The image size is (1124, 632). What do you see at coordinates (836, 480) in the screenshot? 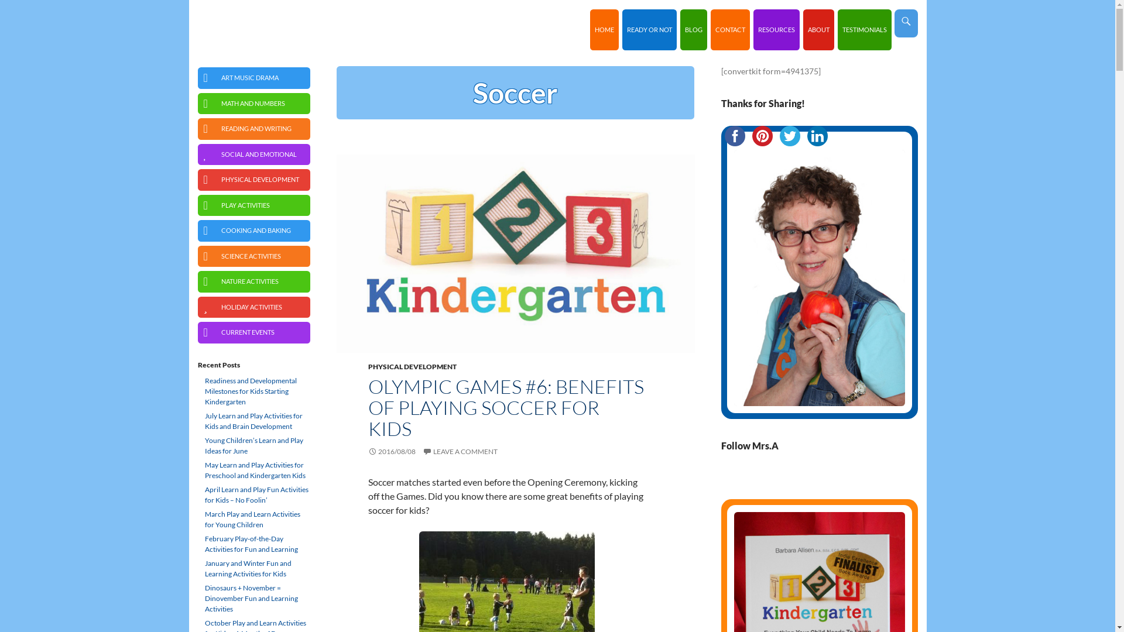
I see `youtube` at bounding box center [836, 480].